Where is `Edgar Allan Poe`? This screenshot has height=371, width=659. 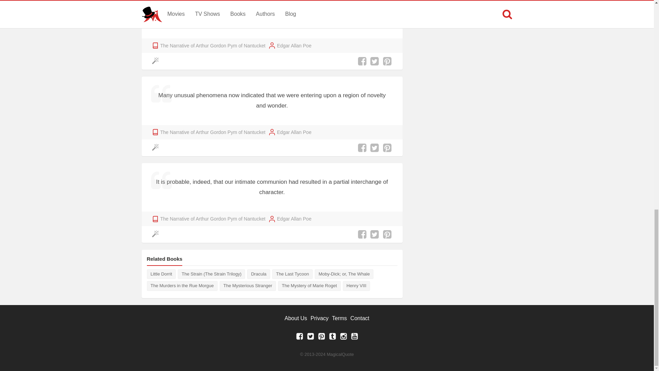
Edgar Allan Poe is located at coordinates (294, 45).